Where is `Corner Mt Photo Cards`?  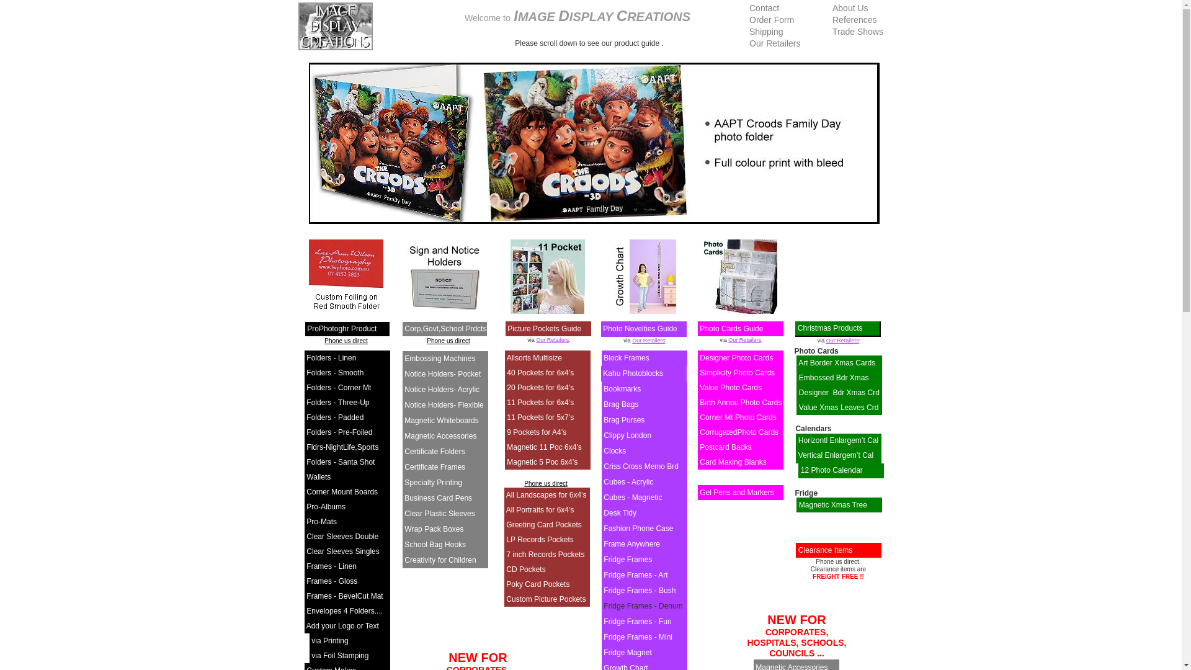
Corner Mt Photo Cards is located at coordinates (738, 418).